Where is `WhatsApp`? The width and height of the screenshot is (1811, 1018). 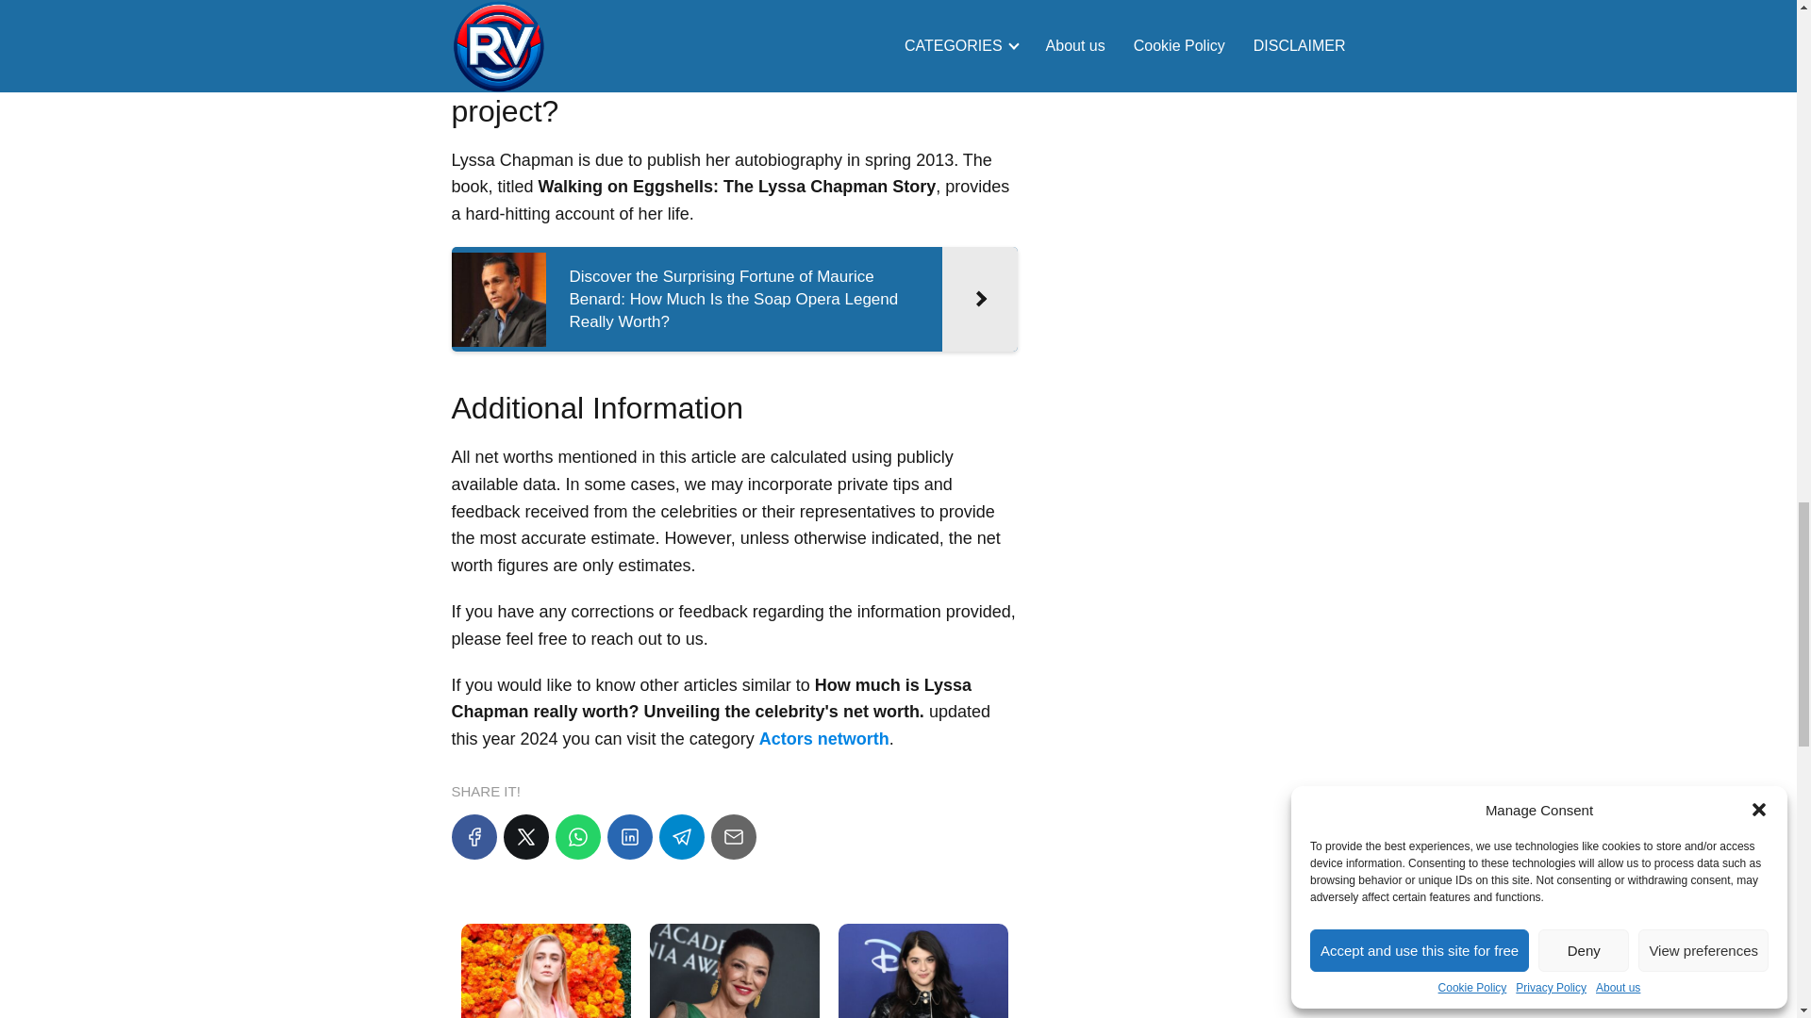
WhatsApp is located at coordinates (576, 837).